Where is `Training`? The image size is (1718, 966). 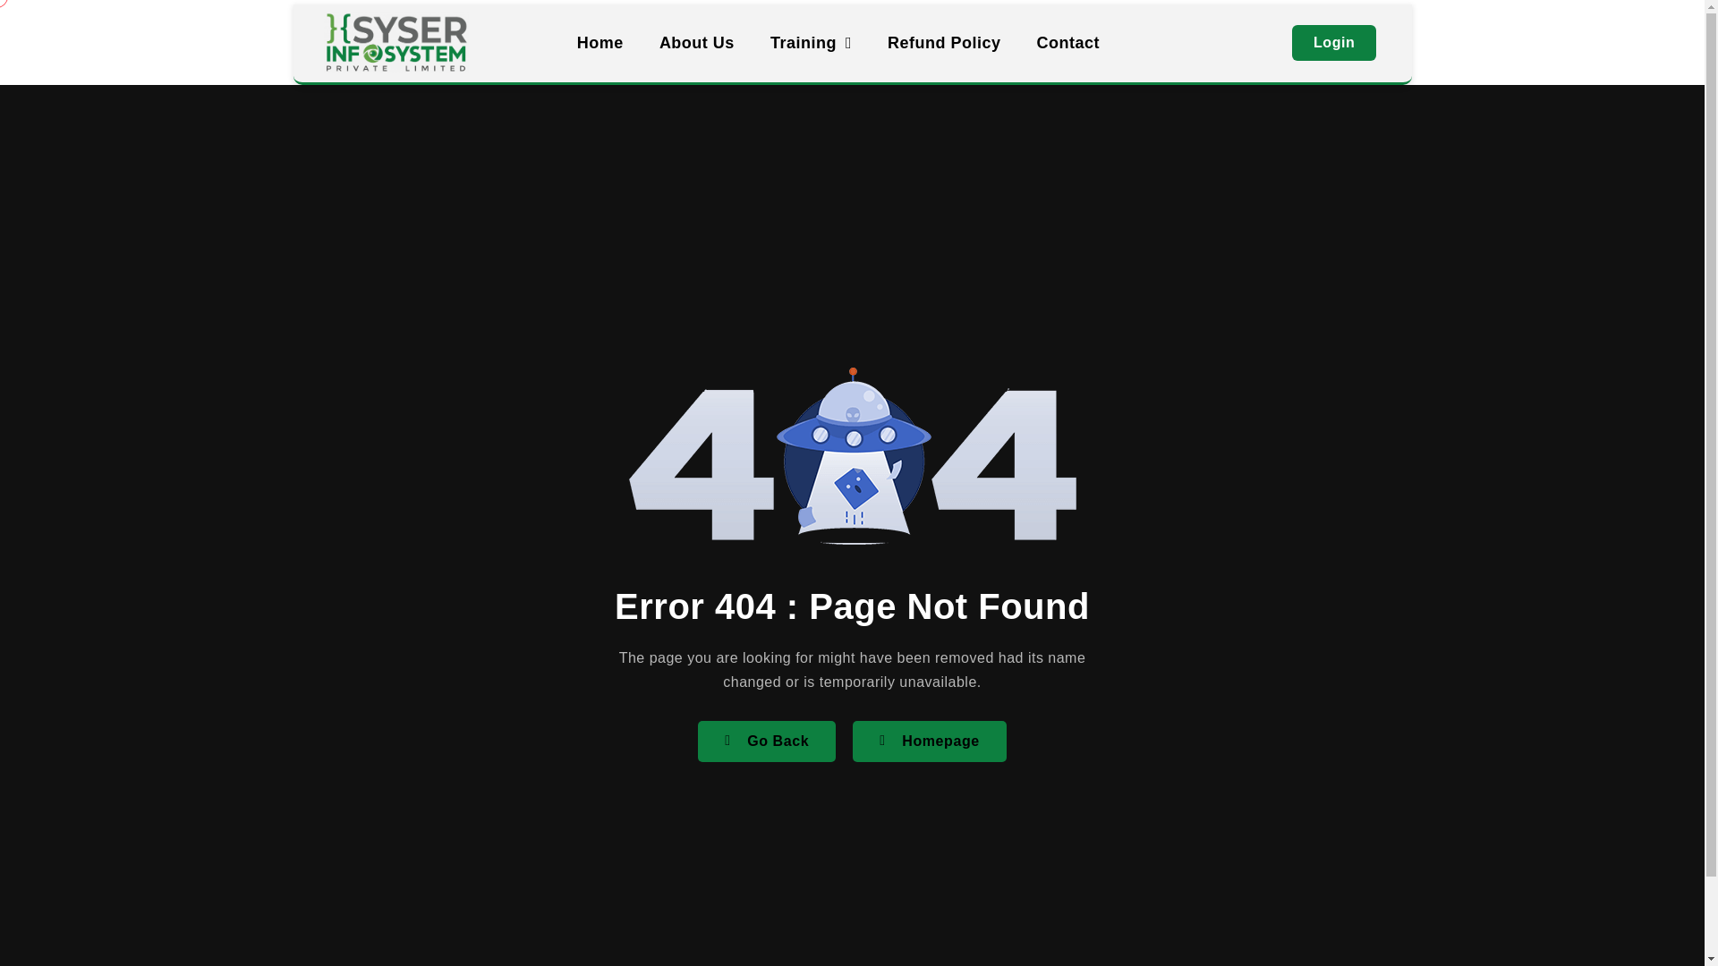
Training is located at coordinates (811, 43).